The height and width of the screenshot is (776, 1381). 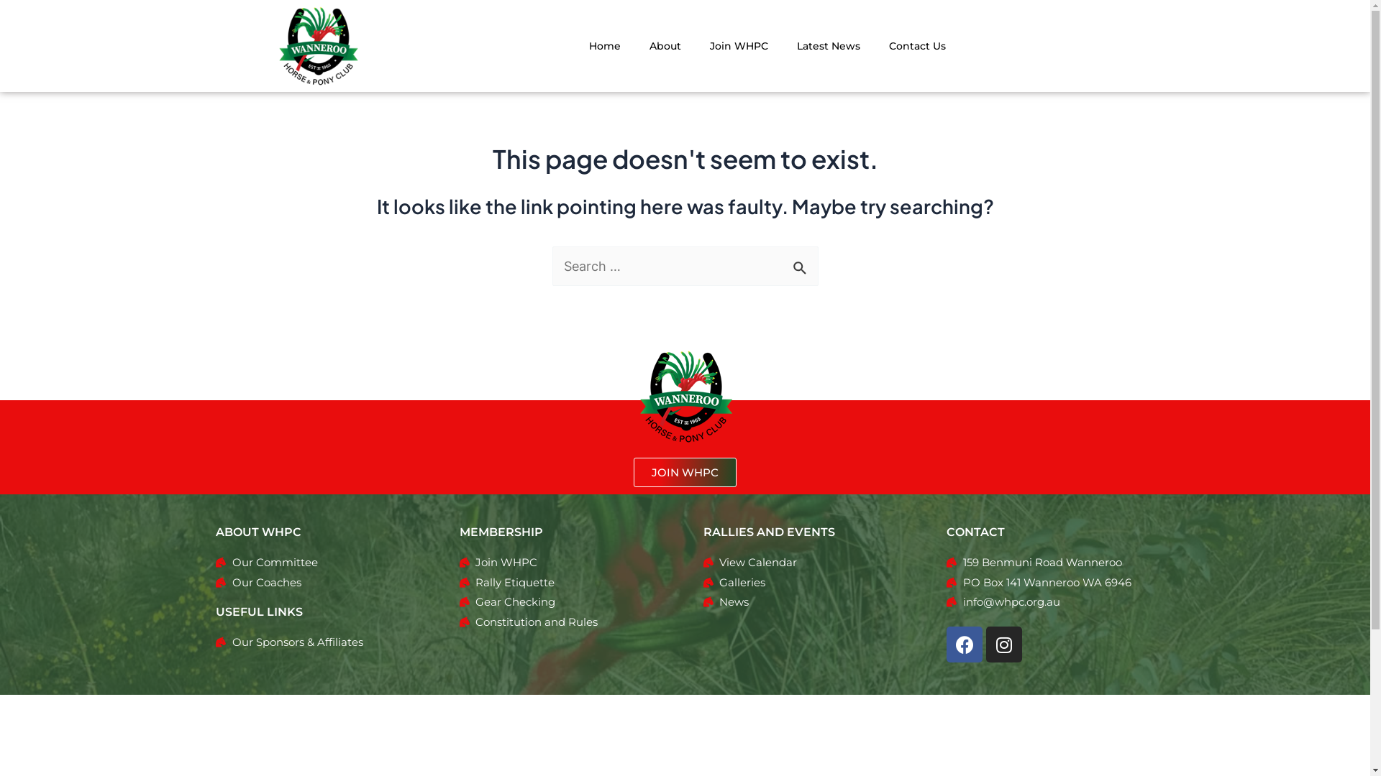 I want to click on Rally Etiquette, so click(x=564, y=583).